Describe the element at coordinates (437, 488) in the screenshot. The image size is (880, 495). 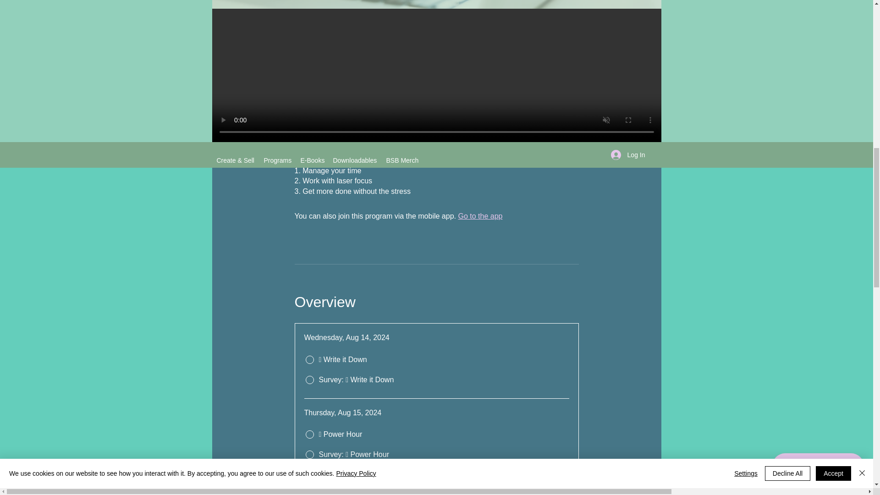
I see `Friday, Aug 16, 2024` at that location.